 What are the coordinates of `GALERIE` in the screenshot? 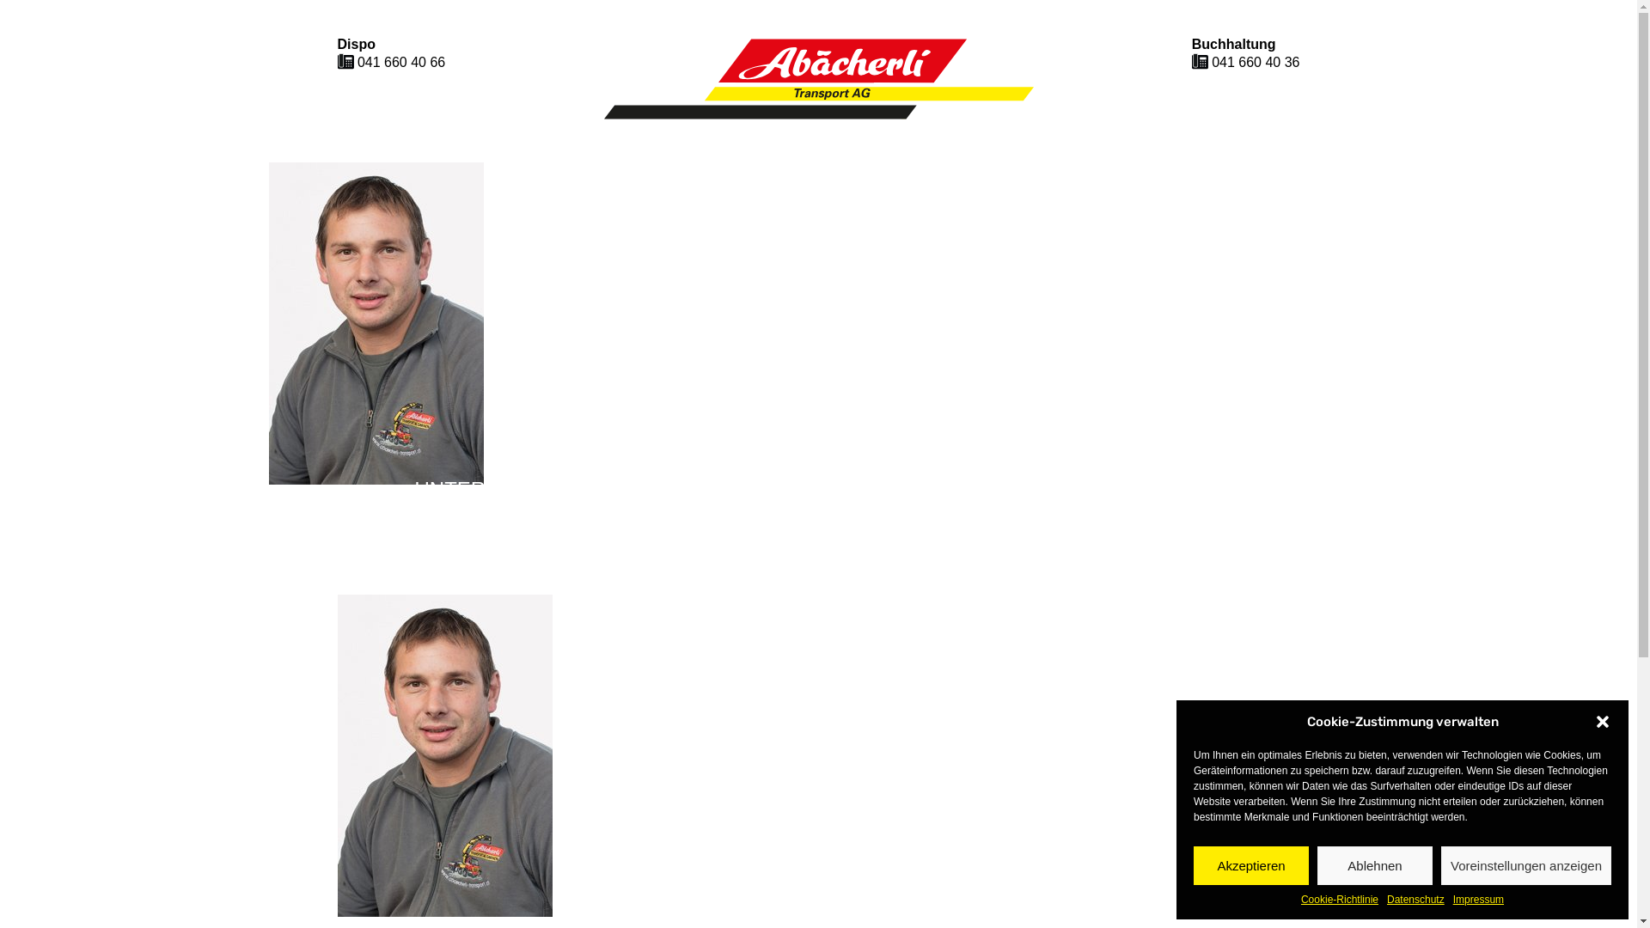 It's located at (983, 490).